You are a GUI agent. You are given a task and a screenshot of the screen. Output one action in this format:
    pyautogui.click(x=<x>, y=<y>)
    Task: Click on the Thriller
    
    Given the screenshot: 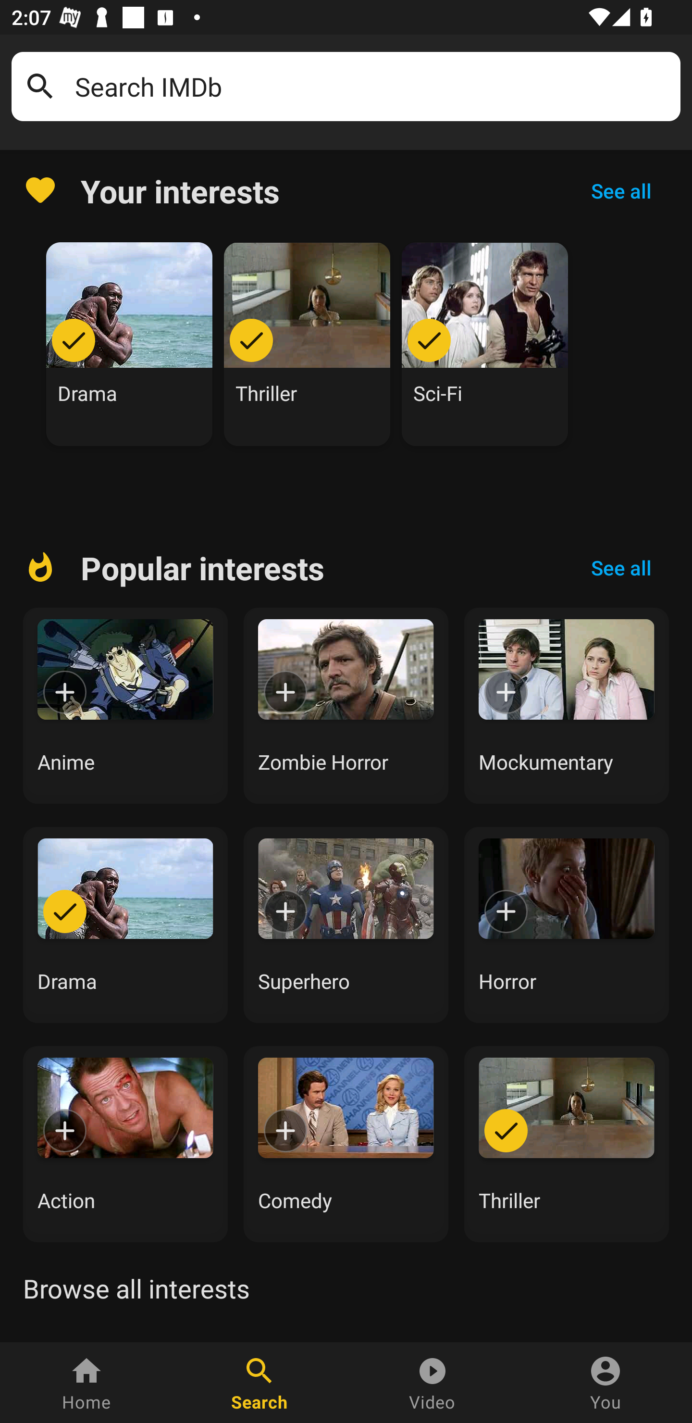 What is the action you would take?
    pyautogui.click(x=307, y=344)
    